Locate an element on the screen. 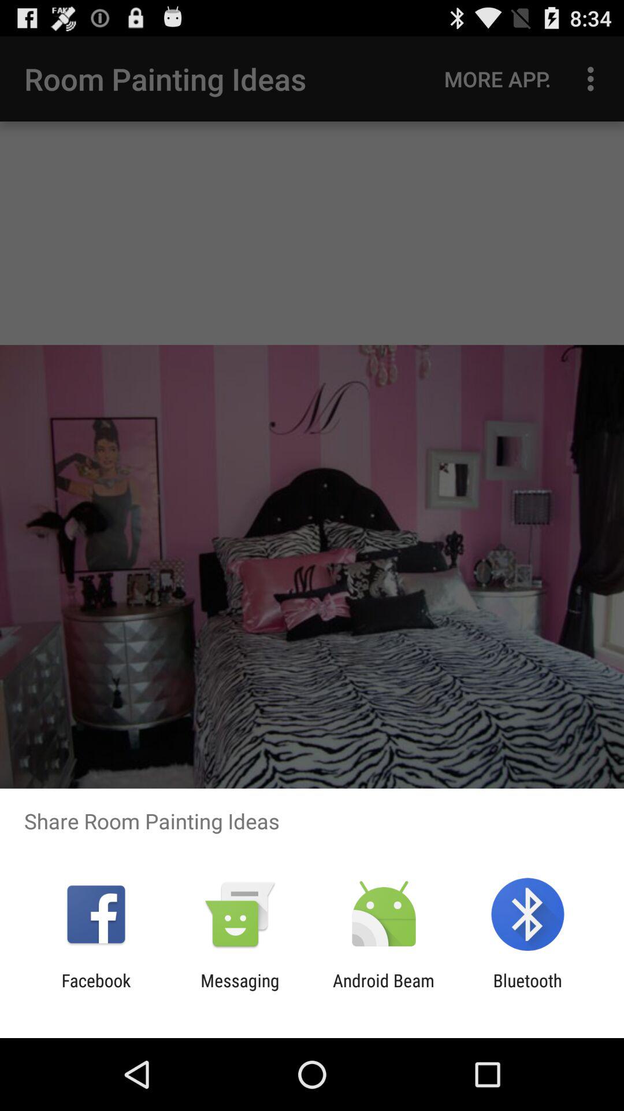 The image size is (624, 1111). select icon next to messaging is located at coordinates (384, 991).